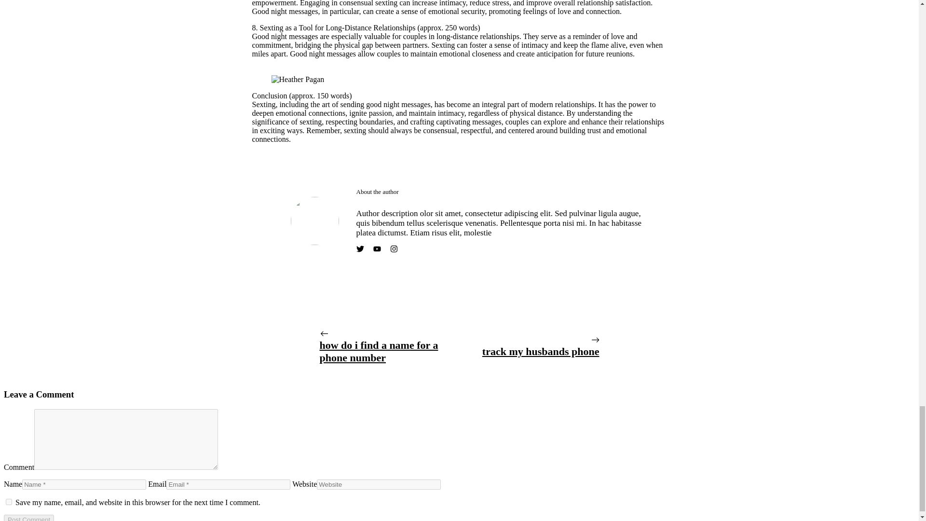 This screenshot has width=926, height=521. Describe the element at coordinates (9, 502) in the screenshot. I see `yes` at that location.